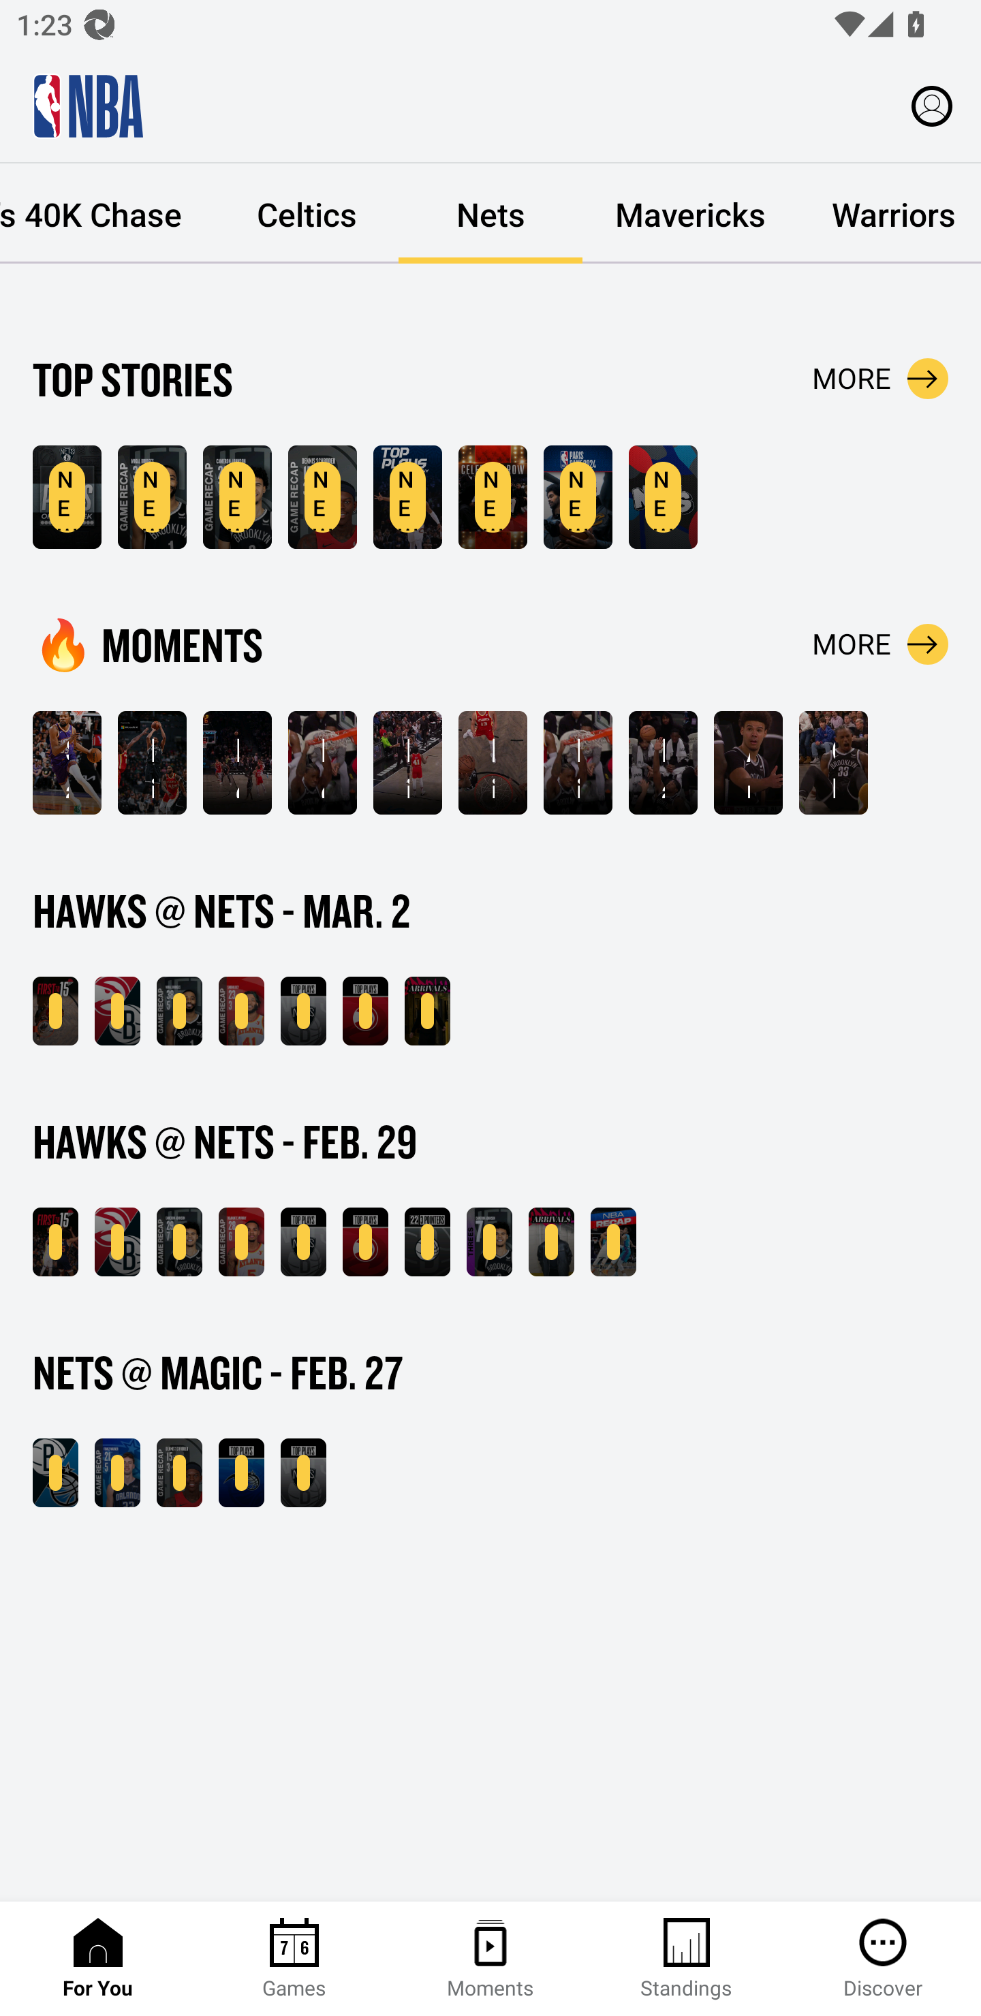 The width and height of the screenshot is (981, 2016). Describe the element at coordinates (303, 1474) in the screenshot. I see `NEW BKN's Top Plays from BKN vs. ORL` at that location.